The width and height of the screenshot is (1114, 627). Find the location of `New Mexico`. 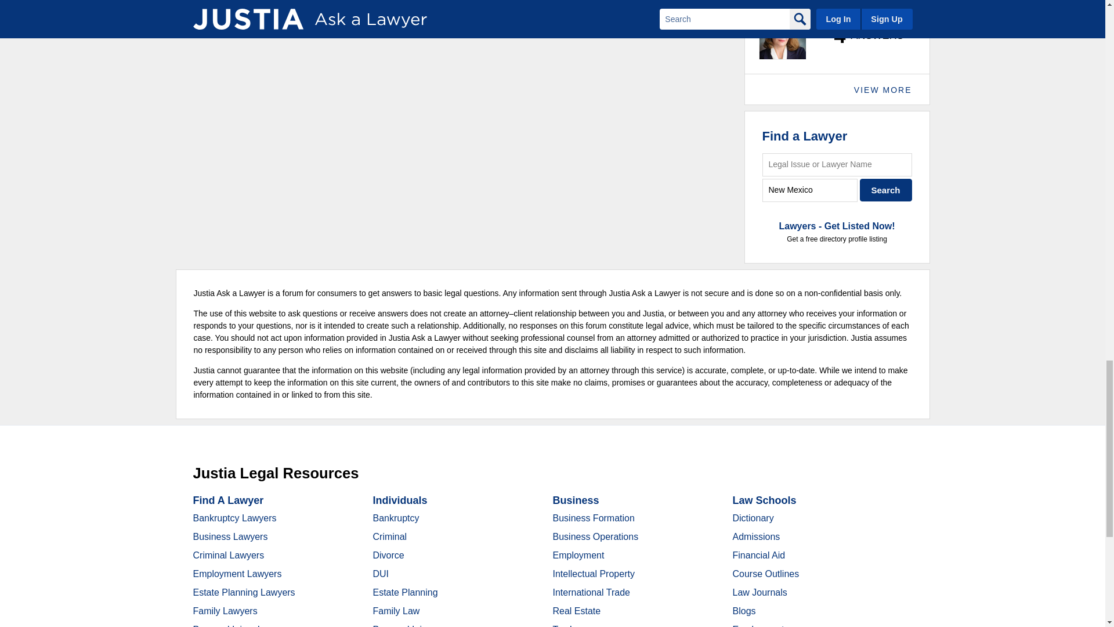

New Mexico is located at coordinates (810, 189).